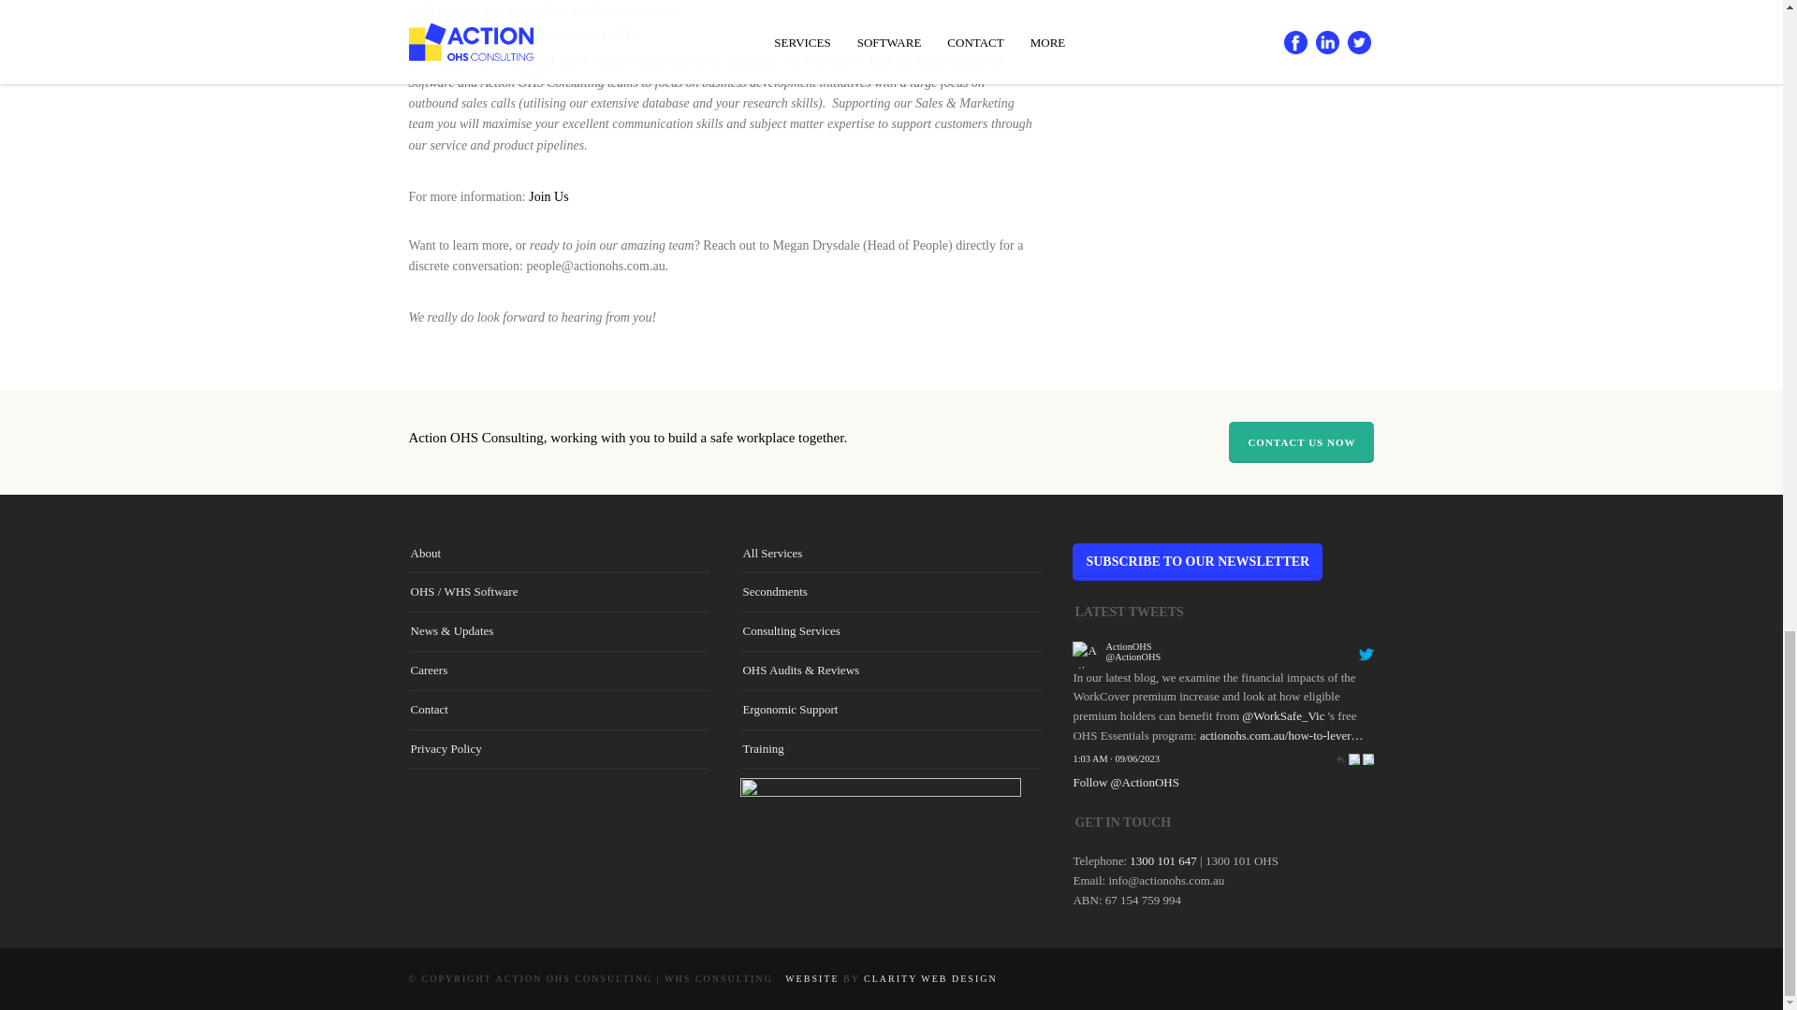  I want to click on ActionOHS, so click(1133, 656).